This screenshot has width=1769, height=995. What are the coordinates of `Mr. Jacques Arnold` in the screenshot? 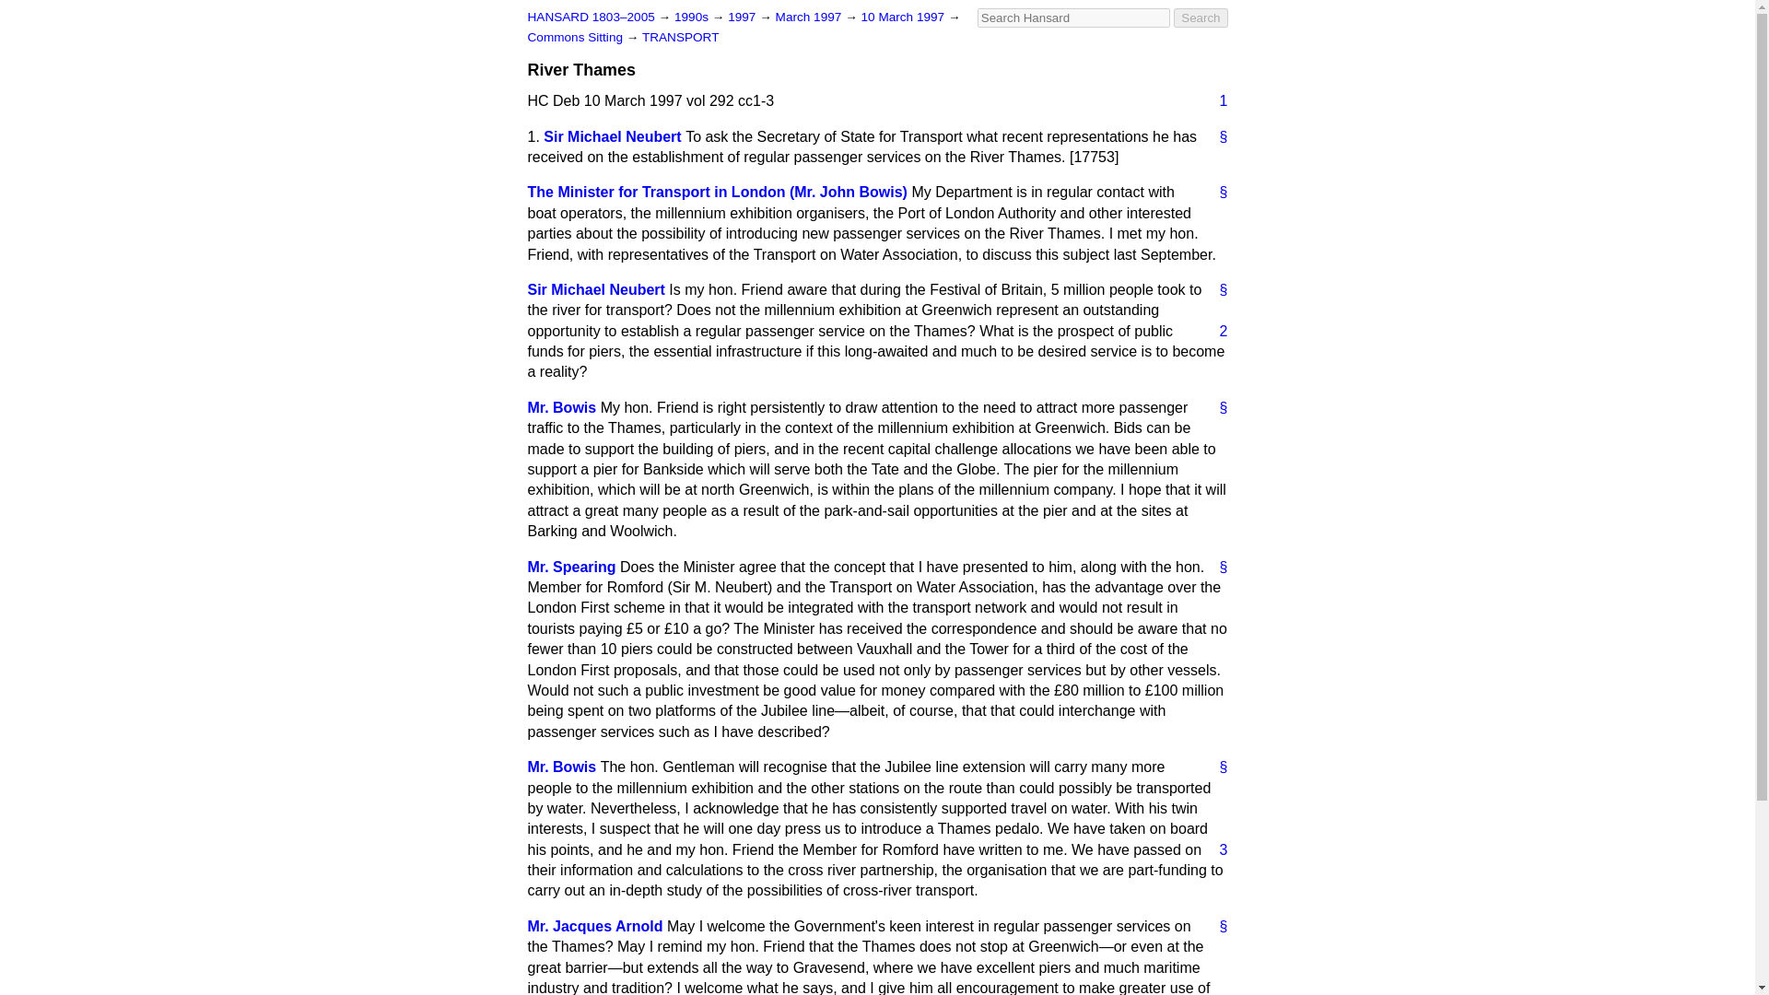 It's located at (594, 926).